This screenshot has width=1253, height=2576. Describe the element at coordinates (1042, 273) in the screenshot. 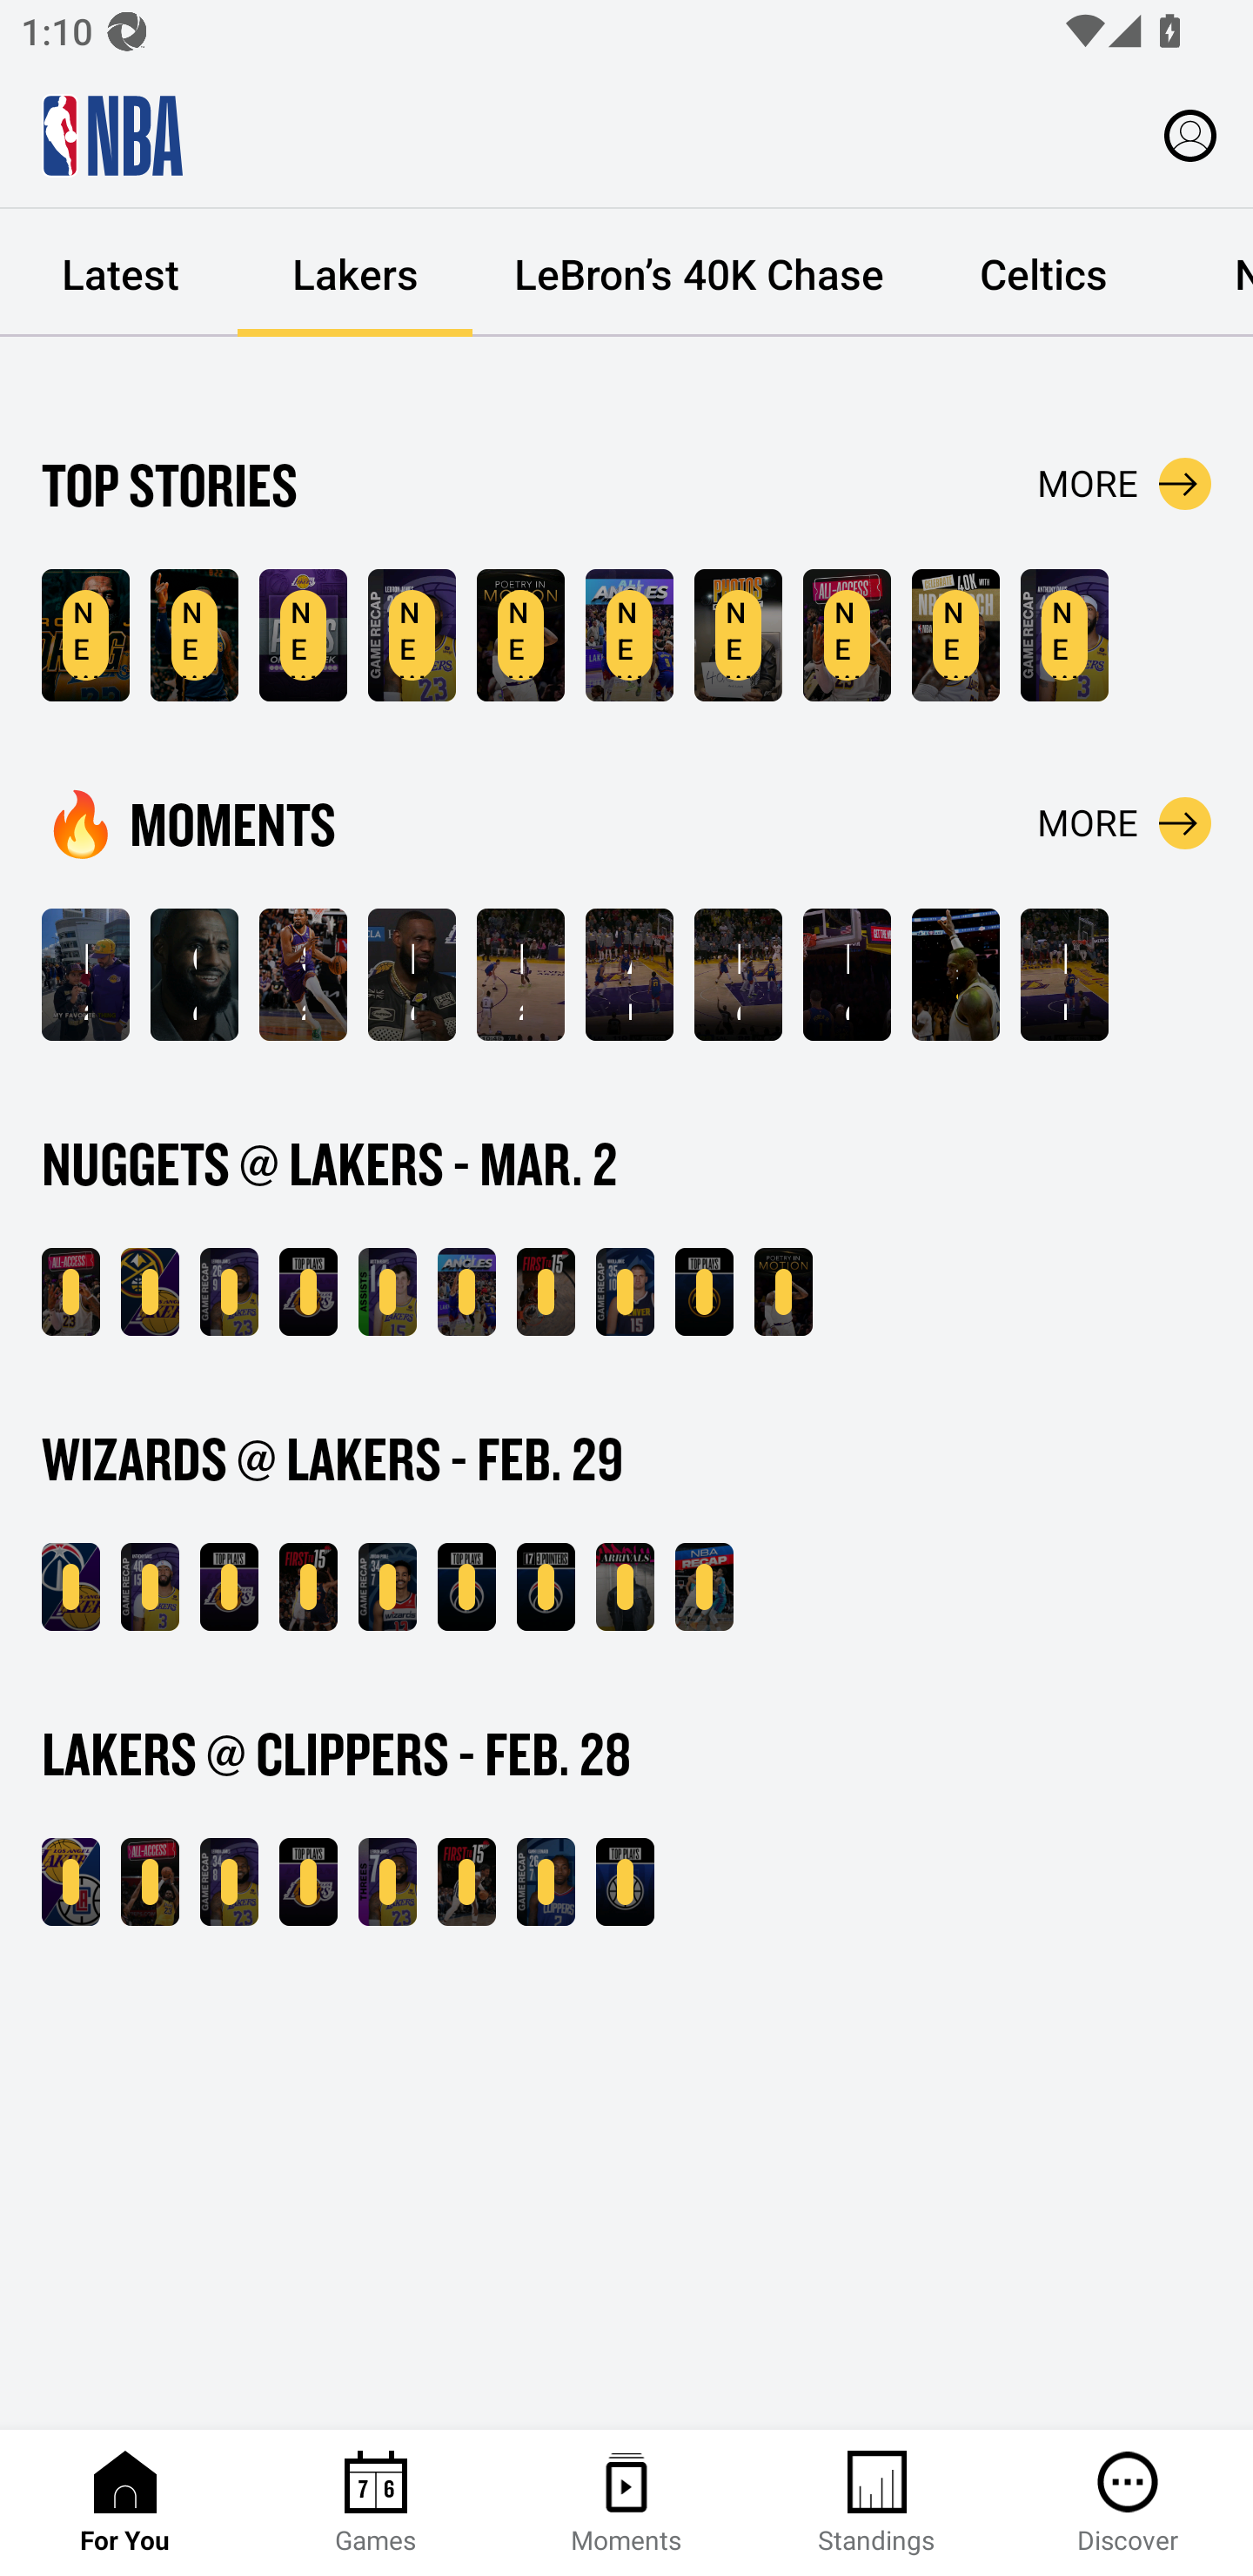

I see `Celtics` at that location.